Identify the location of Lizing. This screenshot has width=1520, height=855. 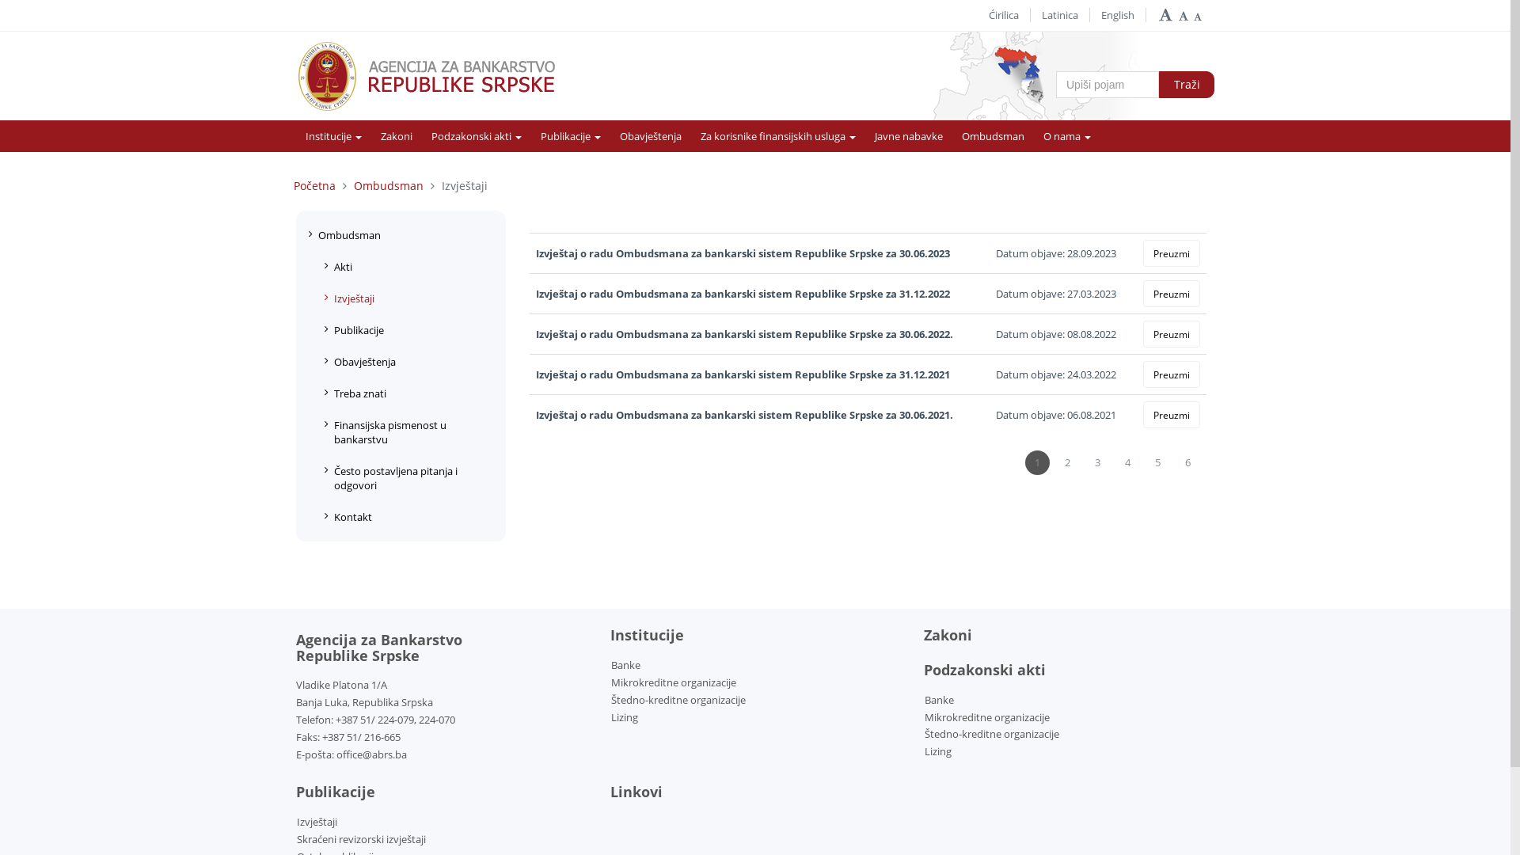
(938, 751).